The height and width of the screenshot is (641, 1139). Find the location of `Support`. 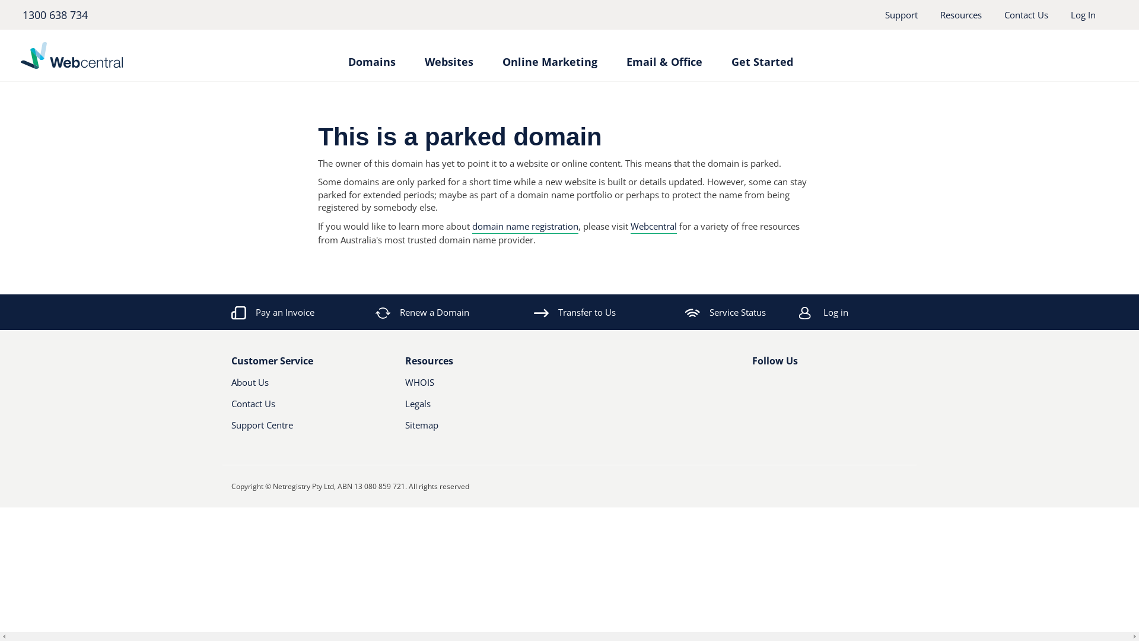

Support is located at coordinates (902, 15).